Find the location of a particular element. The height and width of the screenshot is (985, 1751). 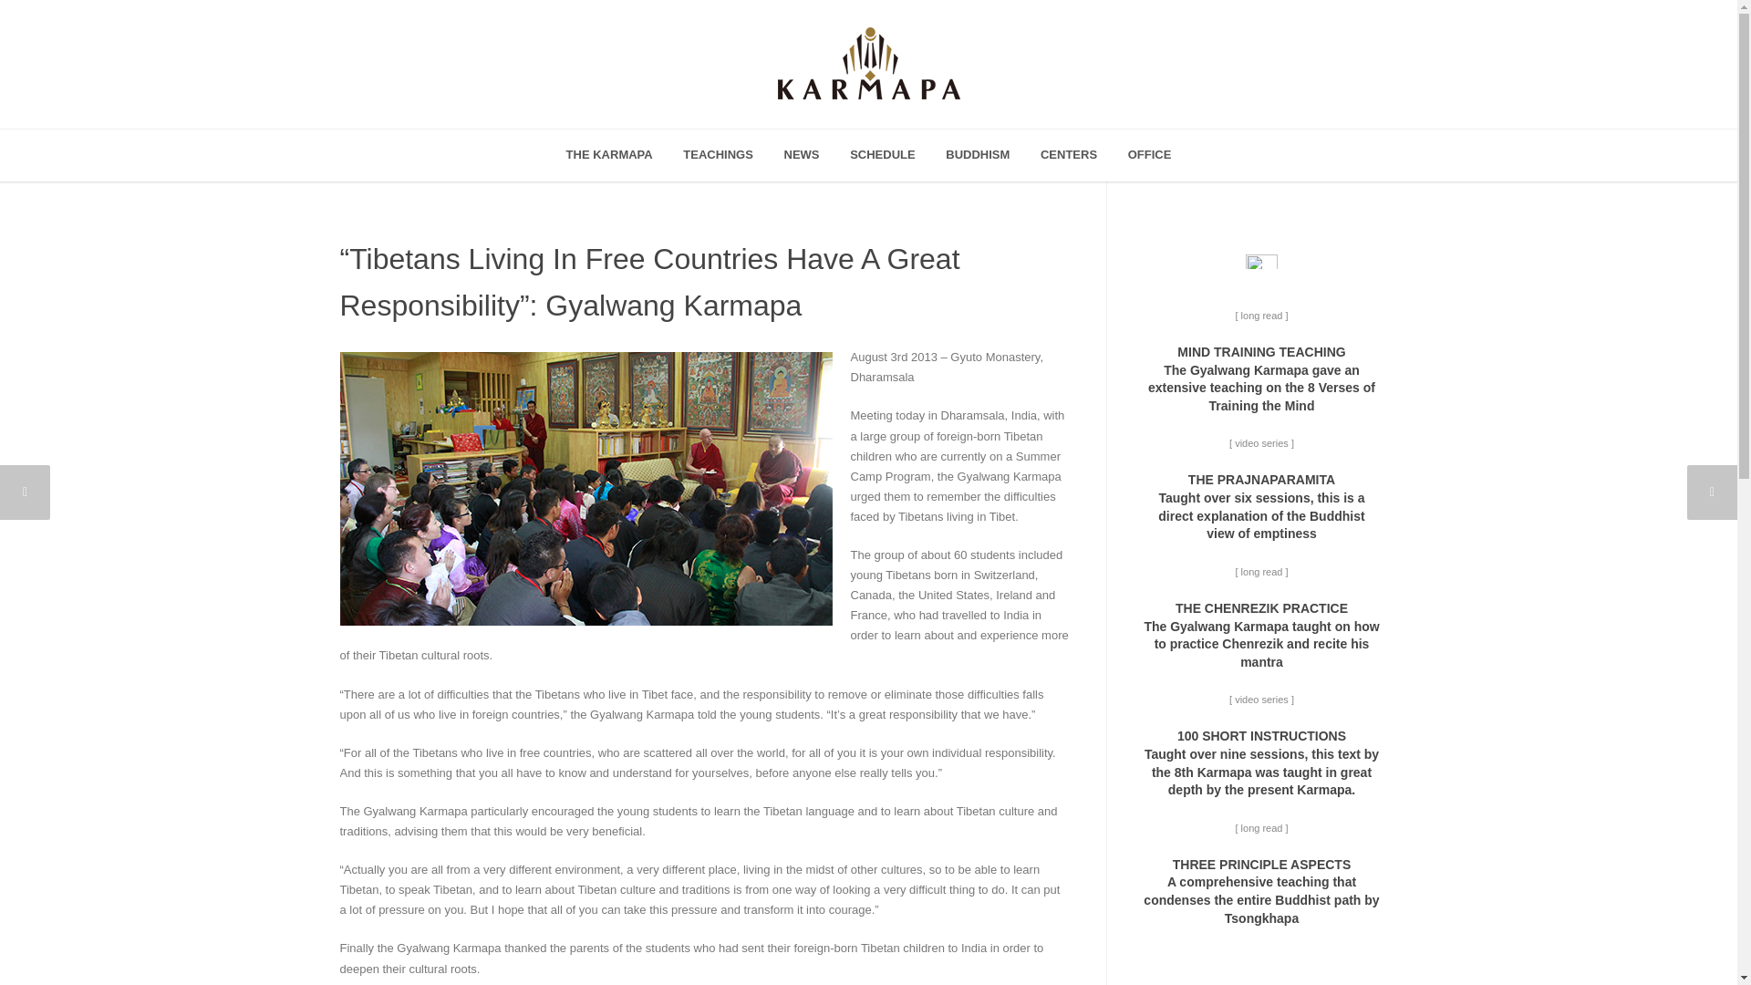

SCHEDULE is located at coordinates (883, 155).